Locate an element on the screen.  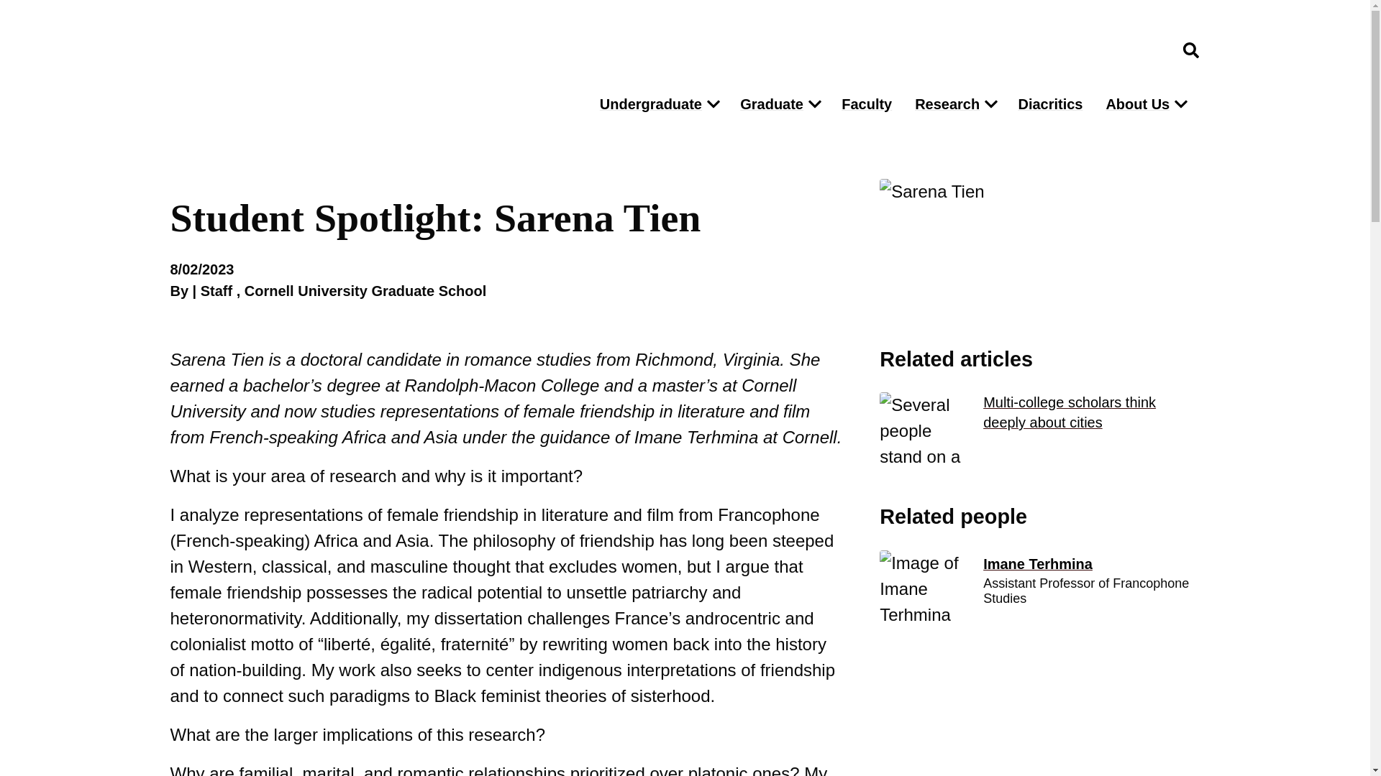
Open search is located at coordinates (1190, 50).